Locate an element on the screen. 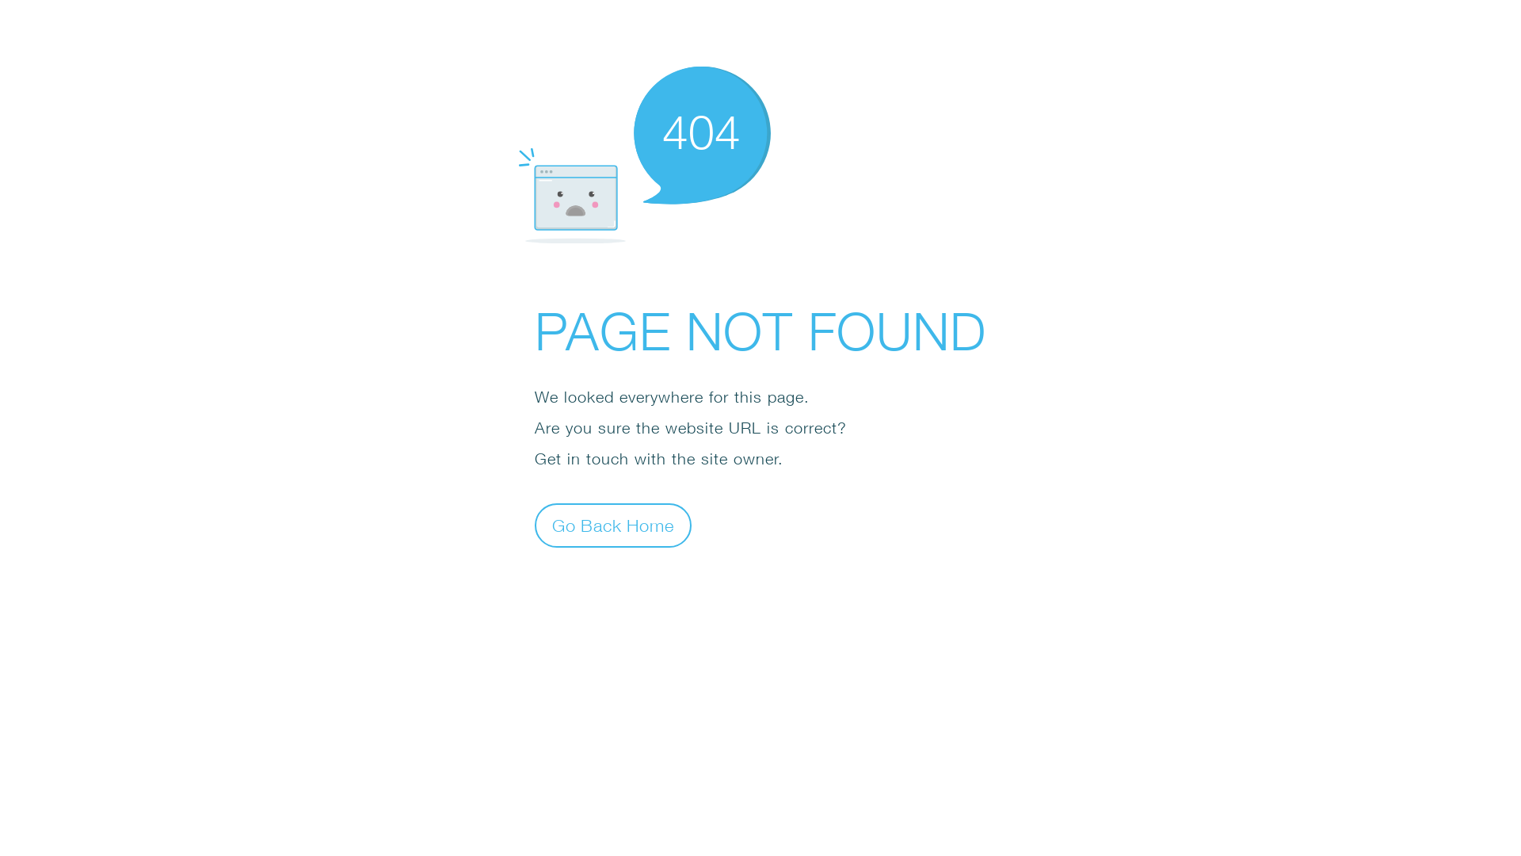 The image size is (1521, 856). Go Back Home is located at coordinates (613, 525).